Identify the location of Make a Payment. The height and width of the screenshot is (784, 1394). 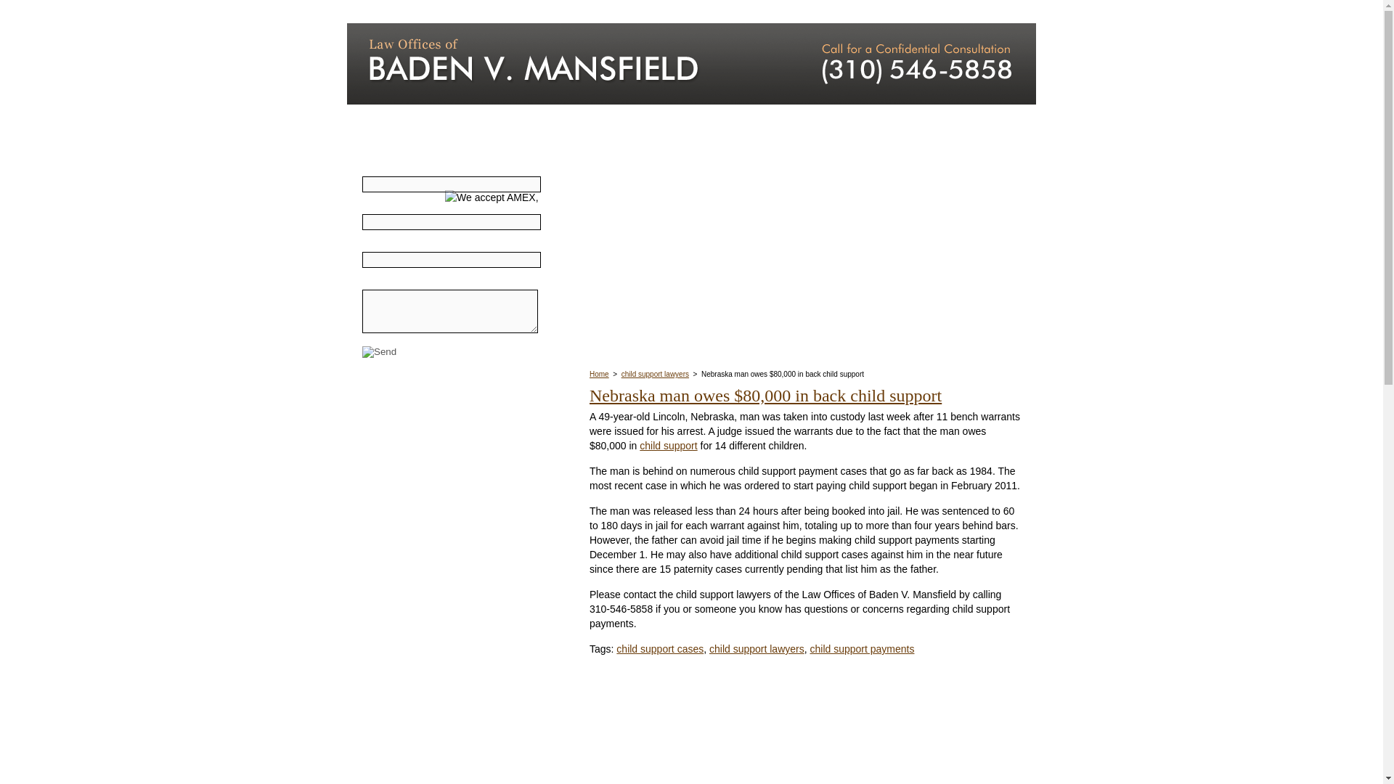
(519, 375).